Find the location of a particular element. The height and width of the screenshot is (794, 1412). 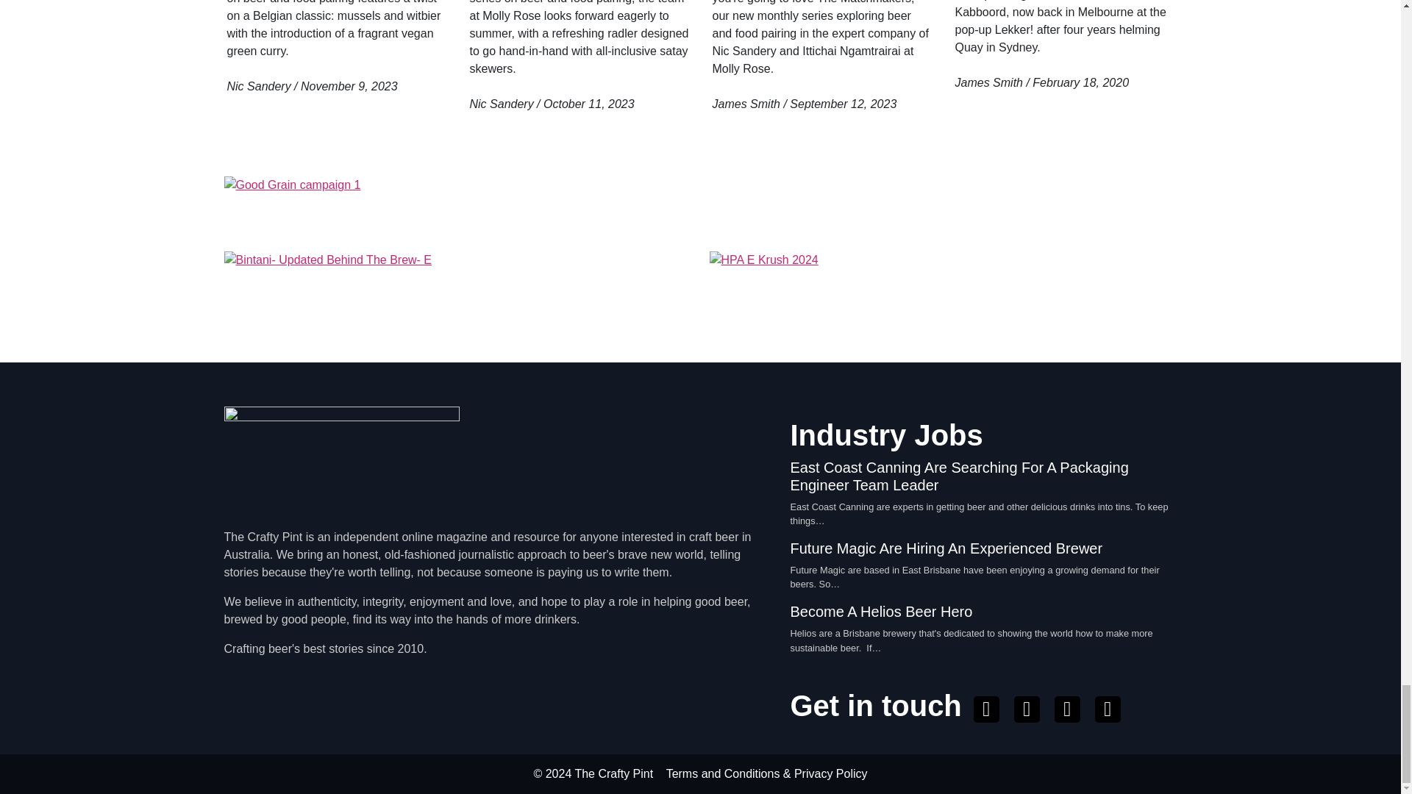

Bintani- Updated Behind The Brew- E is located at coordinates (457, 290).